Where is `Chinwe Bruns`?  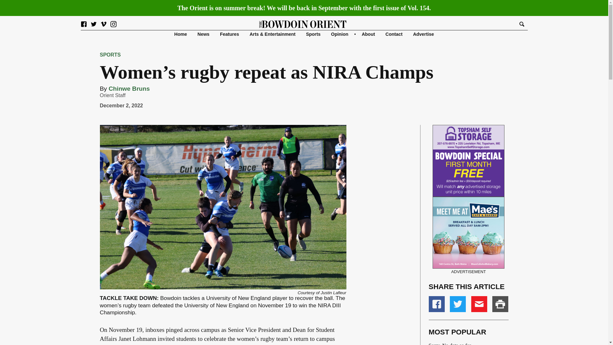 Chinwe Bruns is located at coordinates (129, 88).